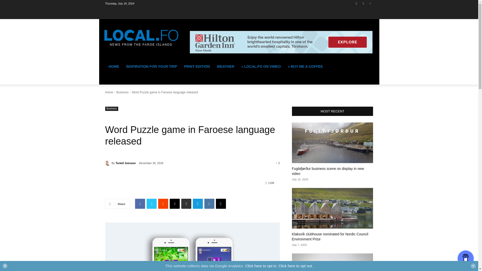  What do you see at coordinates (126, 163) in the screenshot?
I see `Torleif Joensen` at bounding box center [126, 163].